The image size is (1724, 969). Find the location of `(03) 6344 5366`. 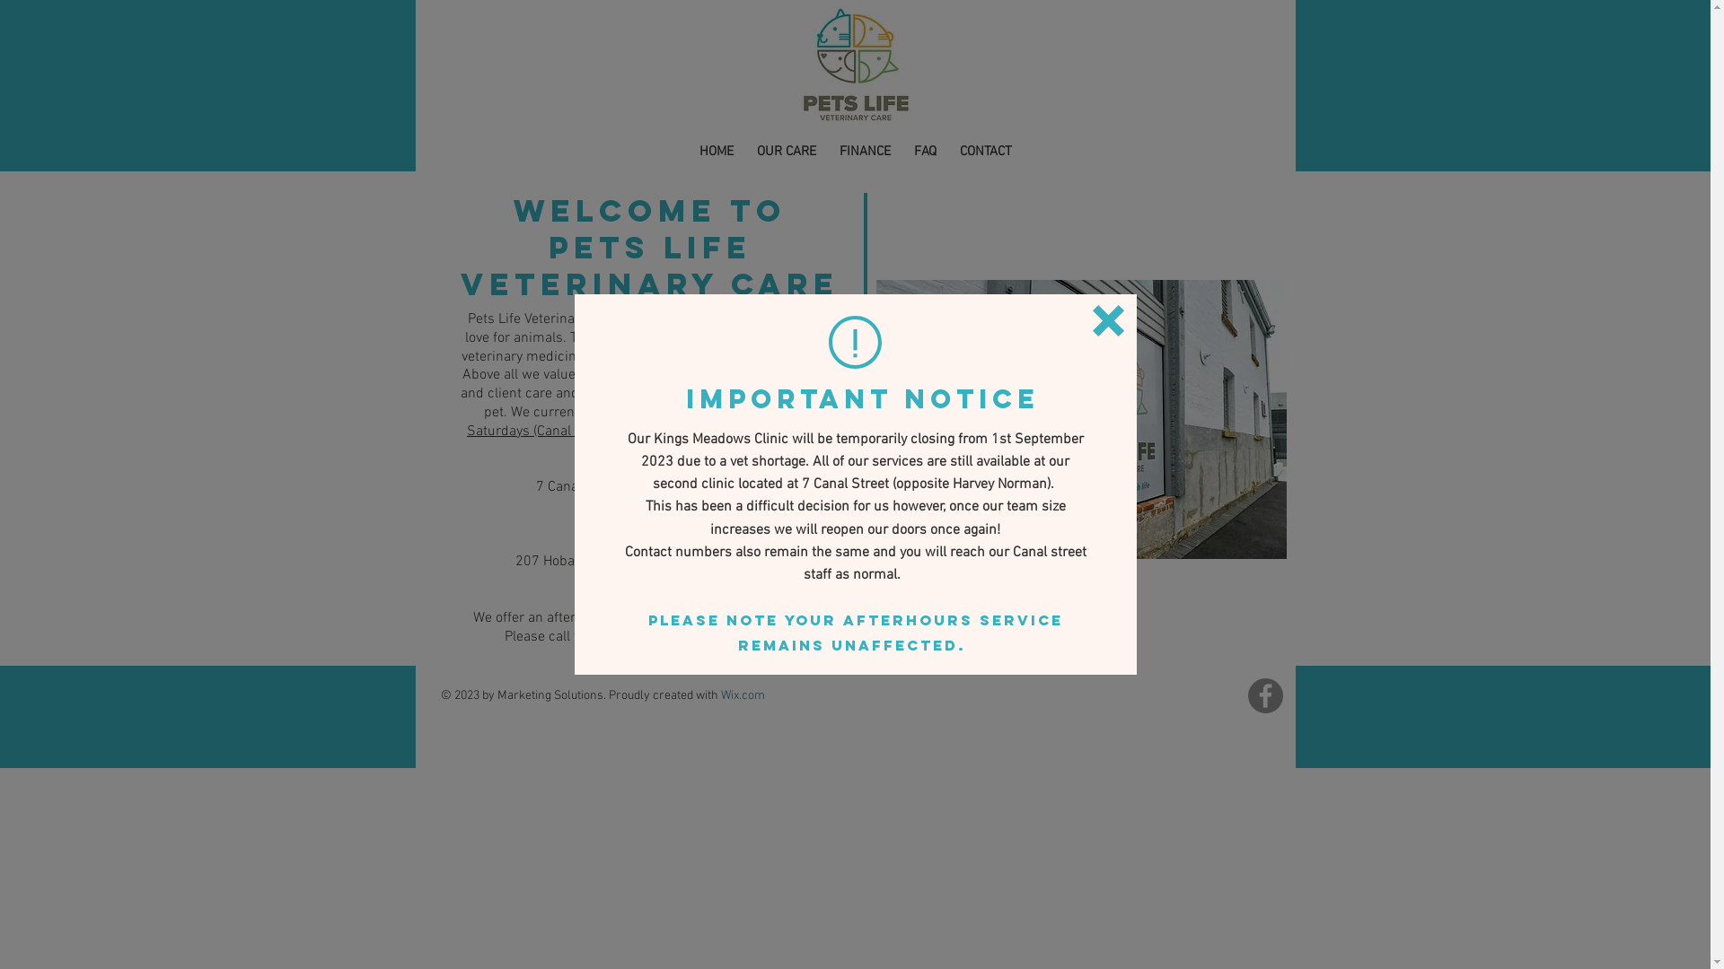

(03) 6344 5366 is located at coordinates (650, 581).